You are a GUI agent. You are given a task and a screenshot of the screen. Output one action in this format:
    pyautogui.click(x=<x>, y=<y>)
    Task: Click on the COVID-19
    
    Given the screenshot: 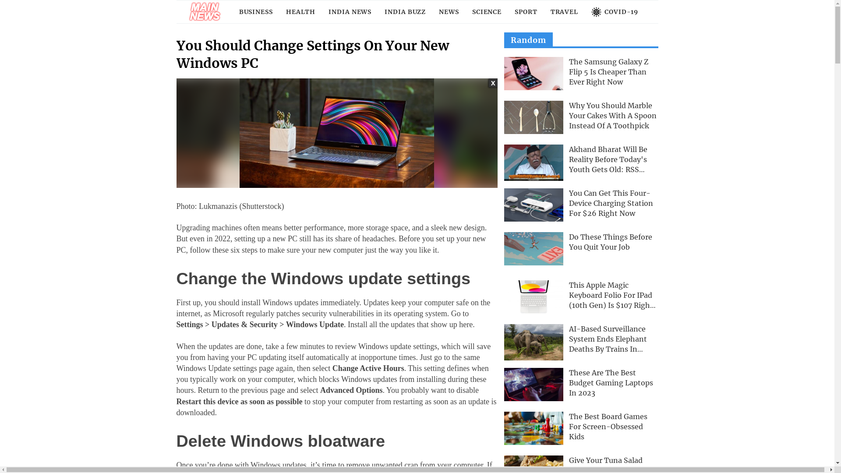 What is the action you would take?
    pyautogui.click(x=615, y=12)
    